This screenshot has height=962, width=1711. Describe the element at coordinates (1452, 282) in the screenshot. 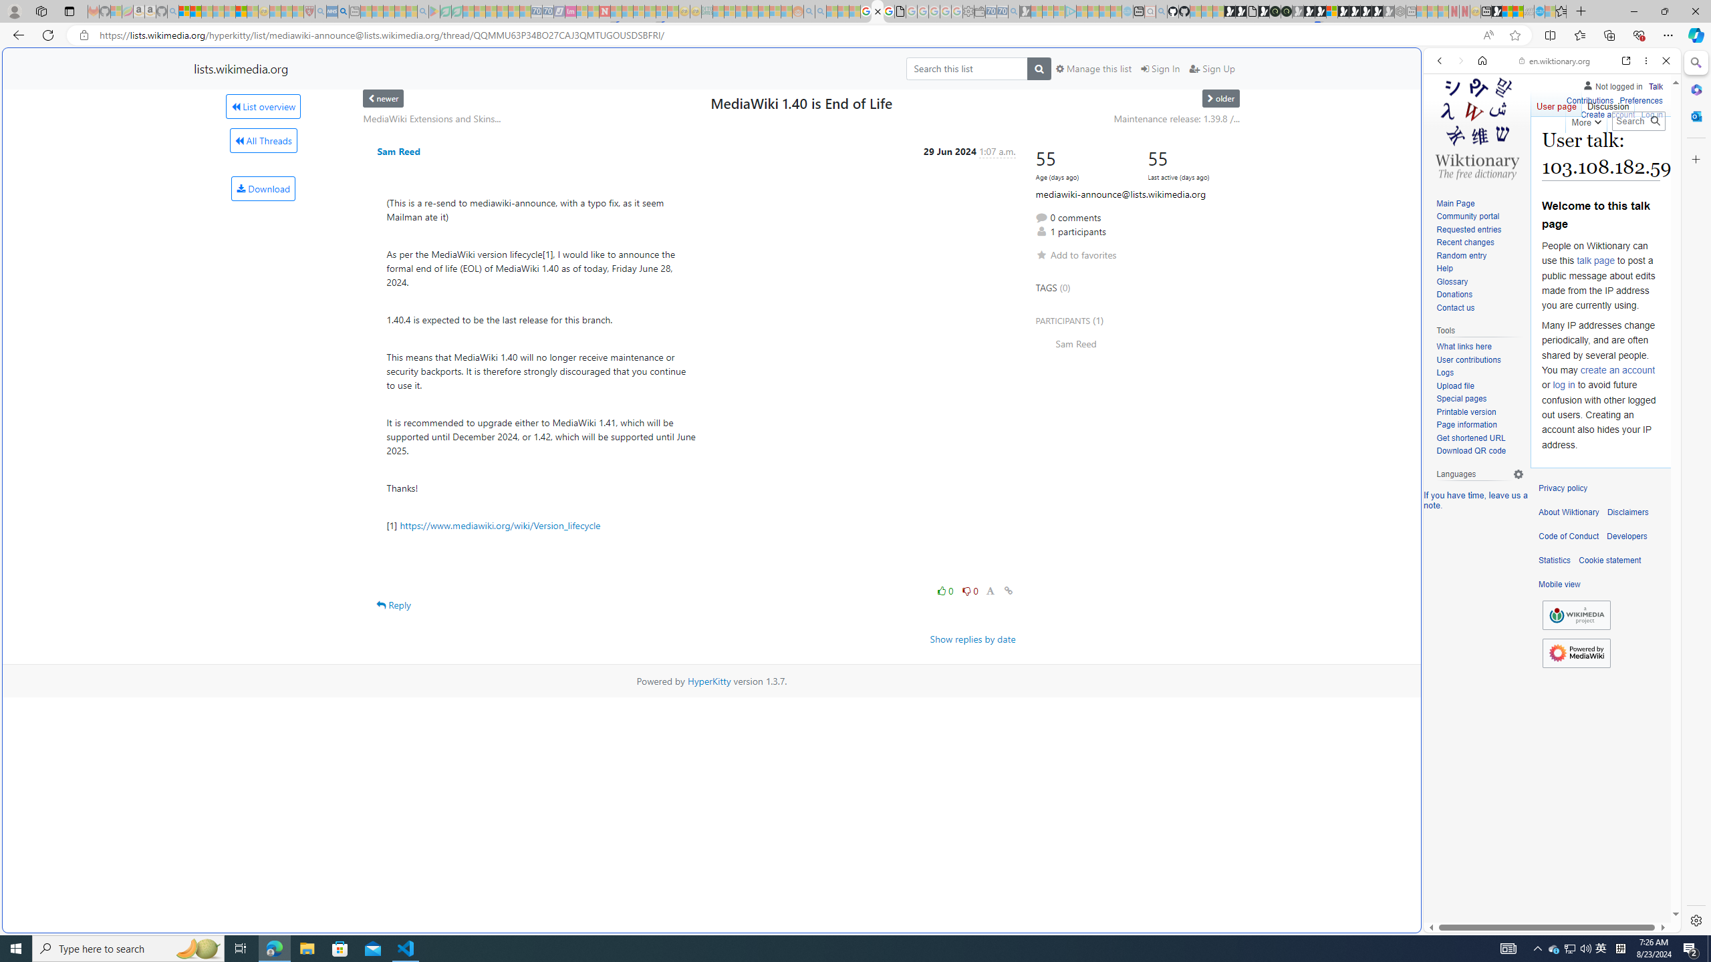

I see `Glossary` at that location.